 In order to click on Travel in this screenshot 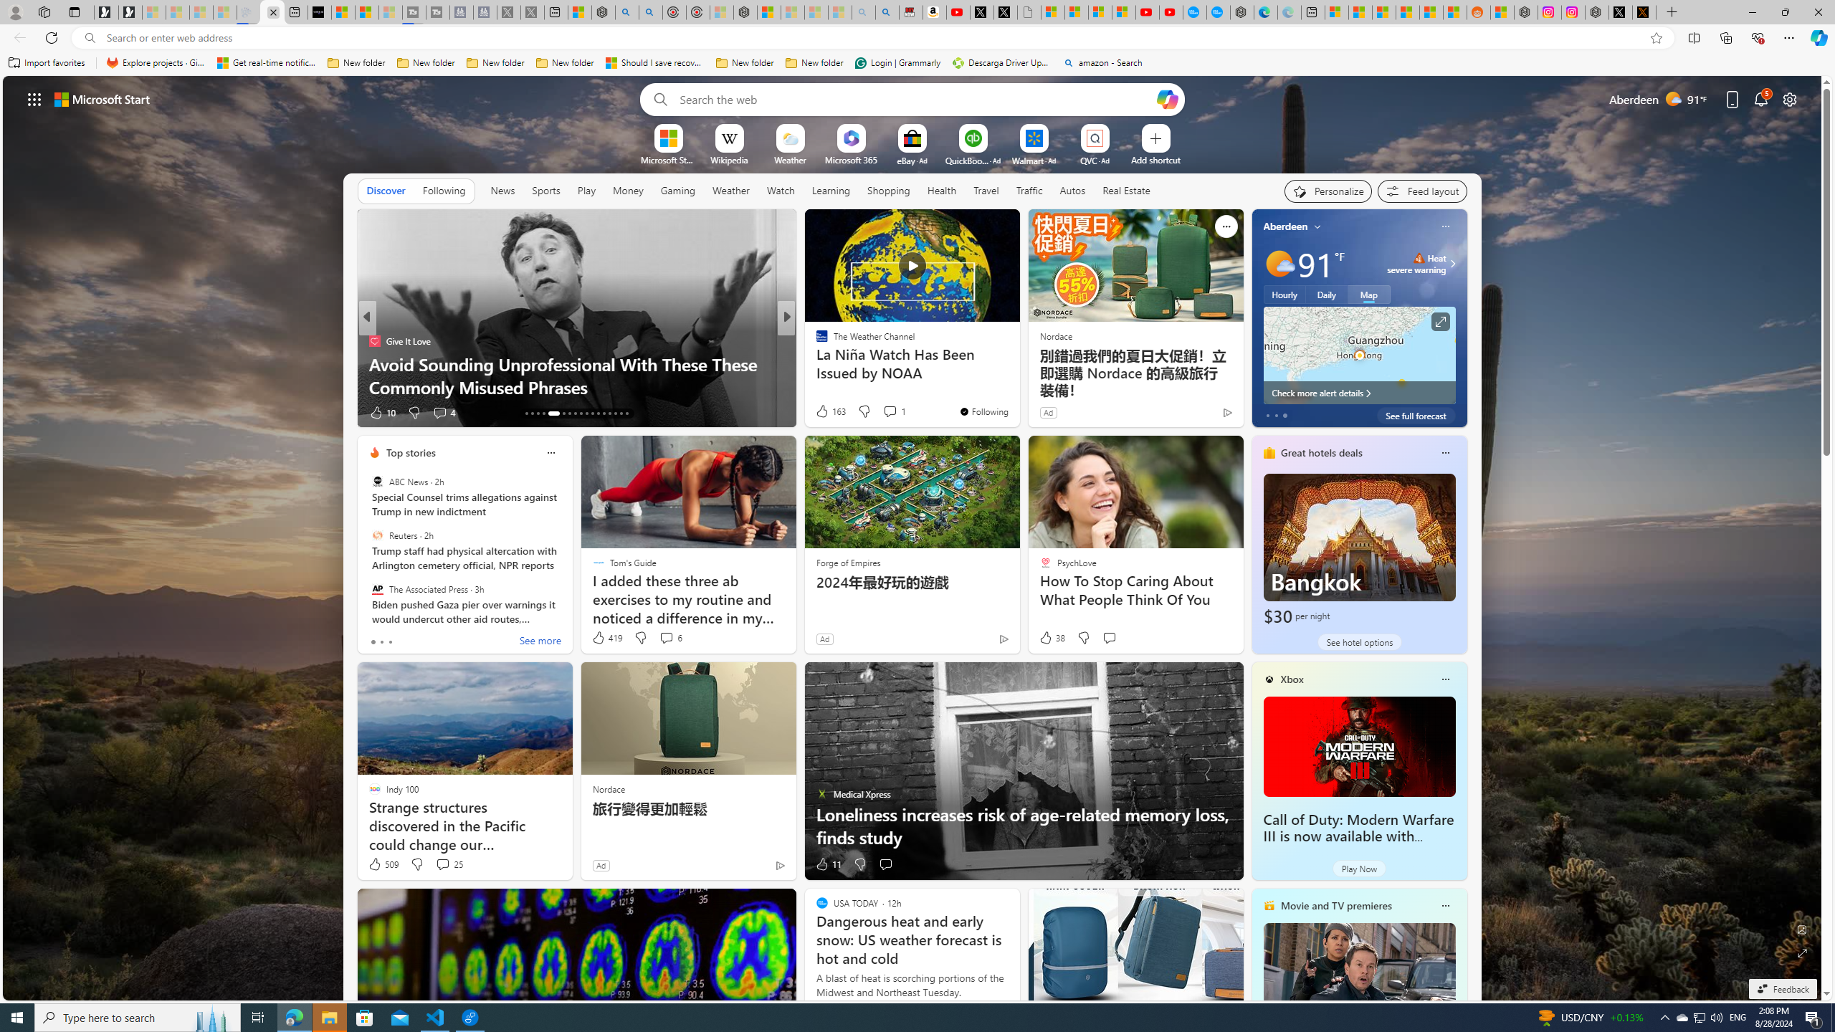, I will do `click(986, 191)`.